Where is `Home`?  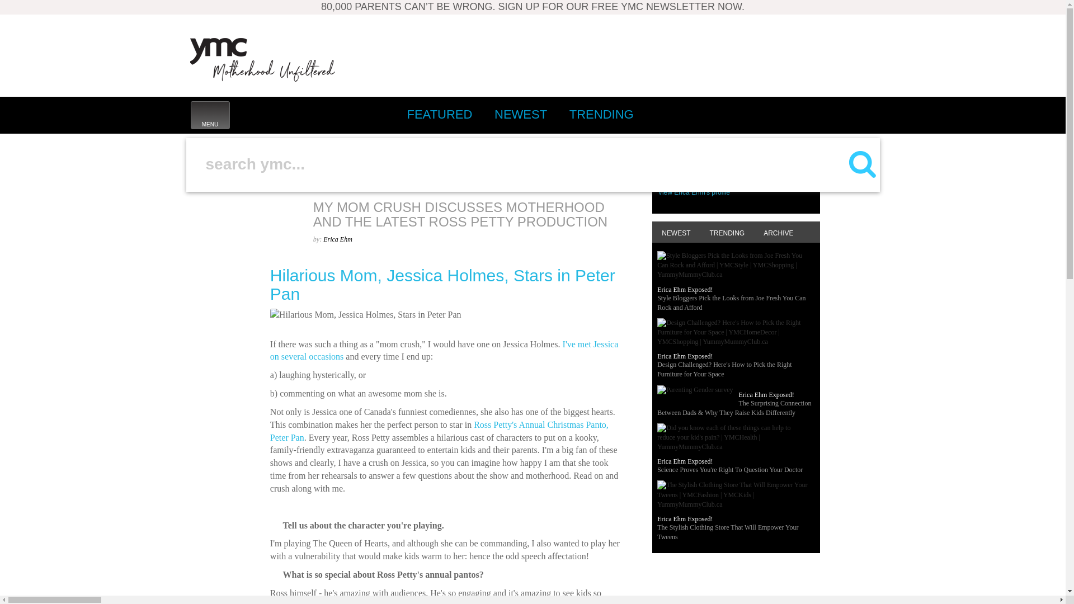
Home is located at coordinates (738, 114).